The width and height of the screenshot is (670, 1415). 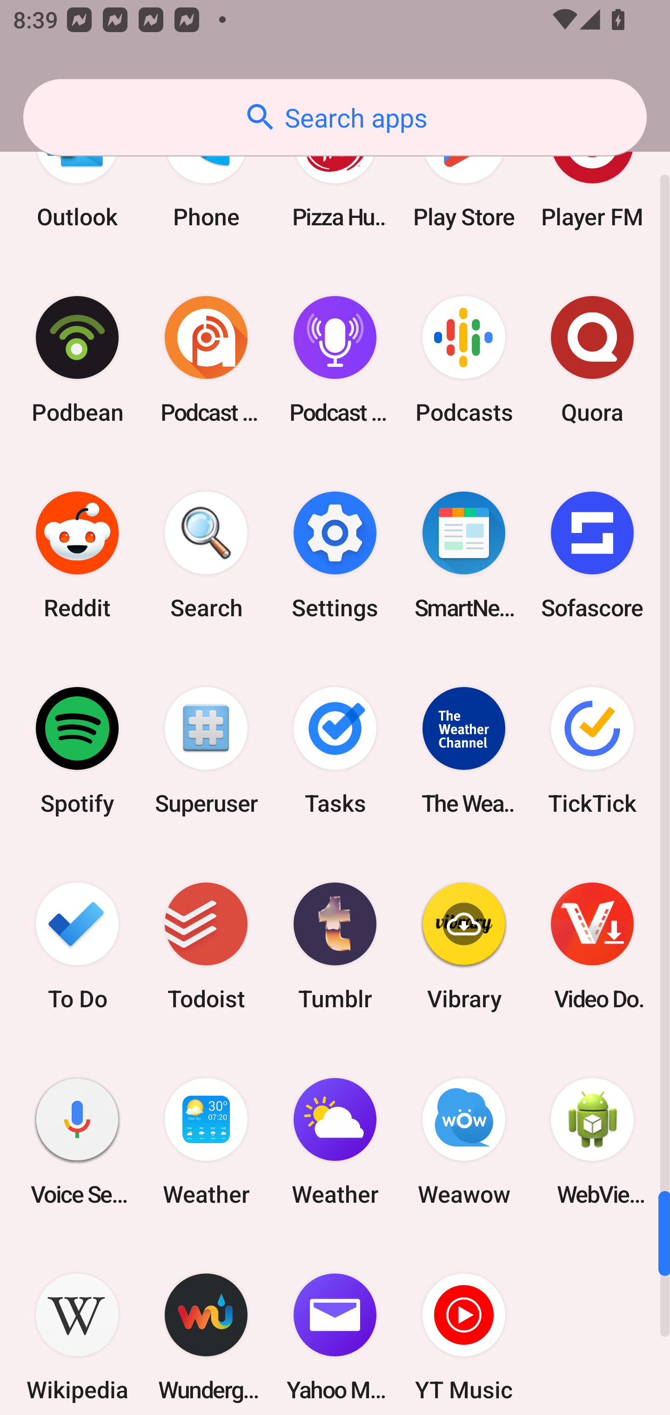 What do you see at coordinates (77, 1327) in the screenshot?
I see `Wikipedia` at bounding box center [77, 1327].